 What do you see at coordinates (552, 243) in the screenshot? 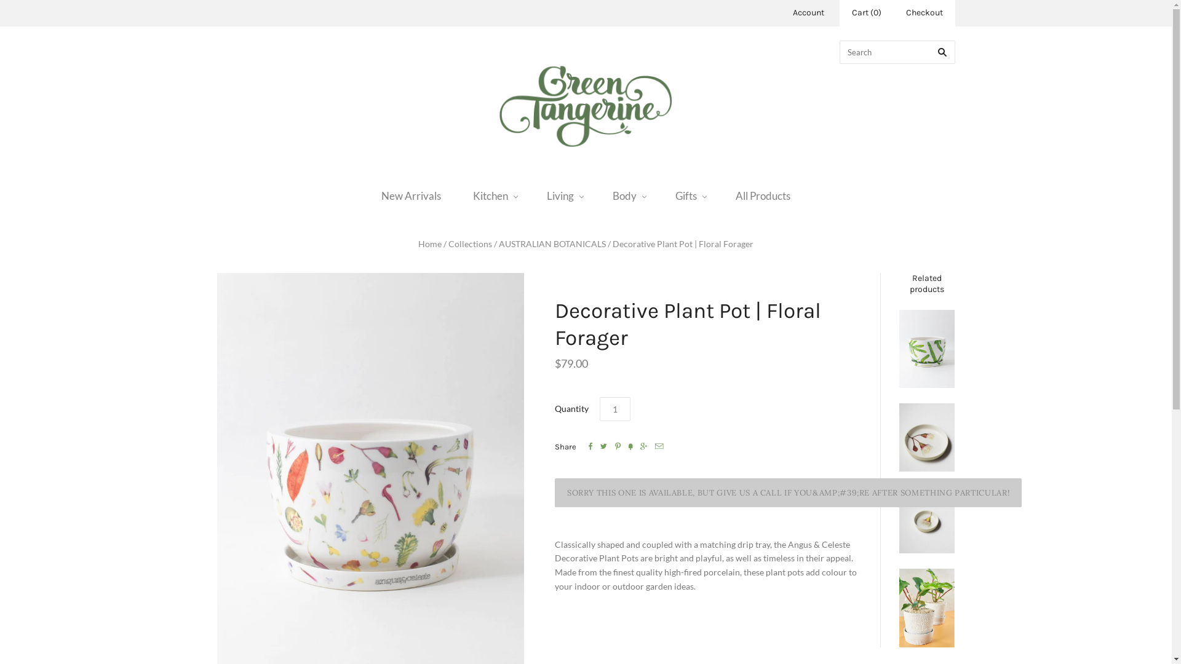
I see `AUSTRALIAN BOTANICALS` at bounding box center [552, 243].